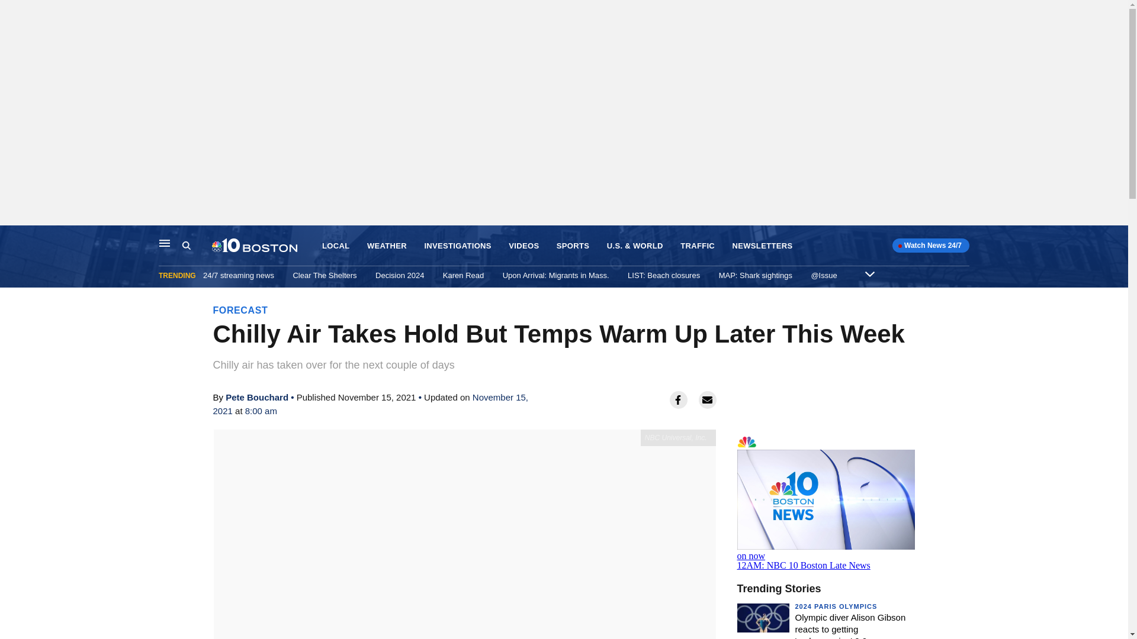 This screenshot has height=639, width=1137. I want to click on Search, so click(197, 246).